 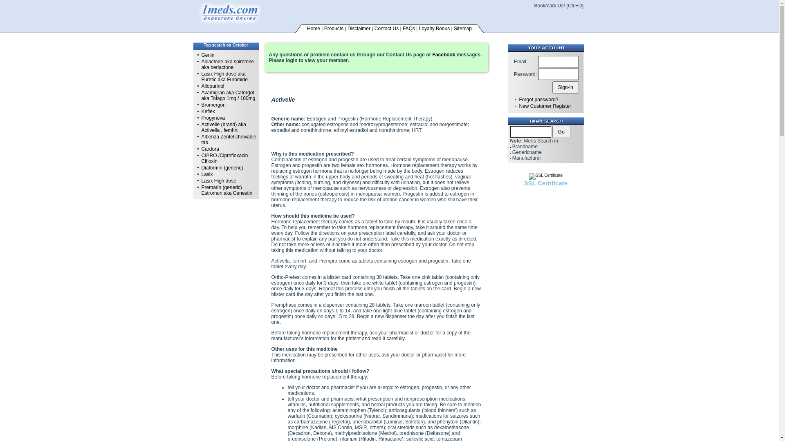 I want to click on Premarin (generic) Estromon aka Cenestin, so click(x=227, y=190).